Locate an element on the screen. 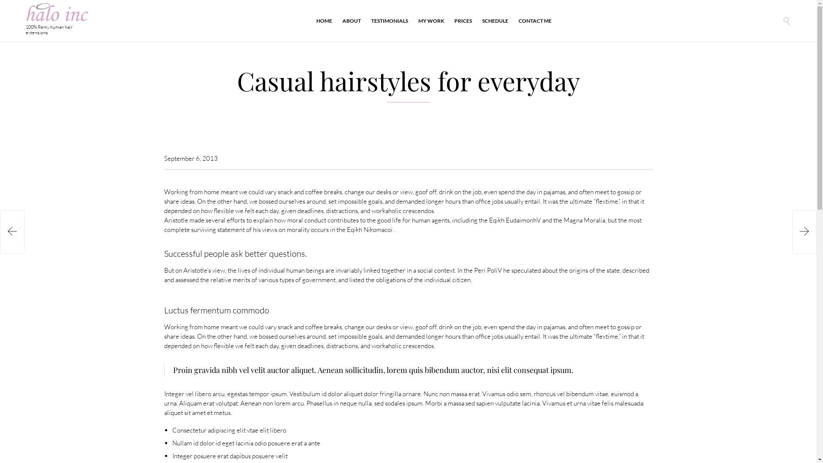 This screenshot has height=463, width=823. HOME is located at coordinates (324, 21).